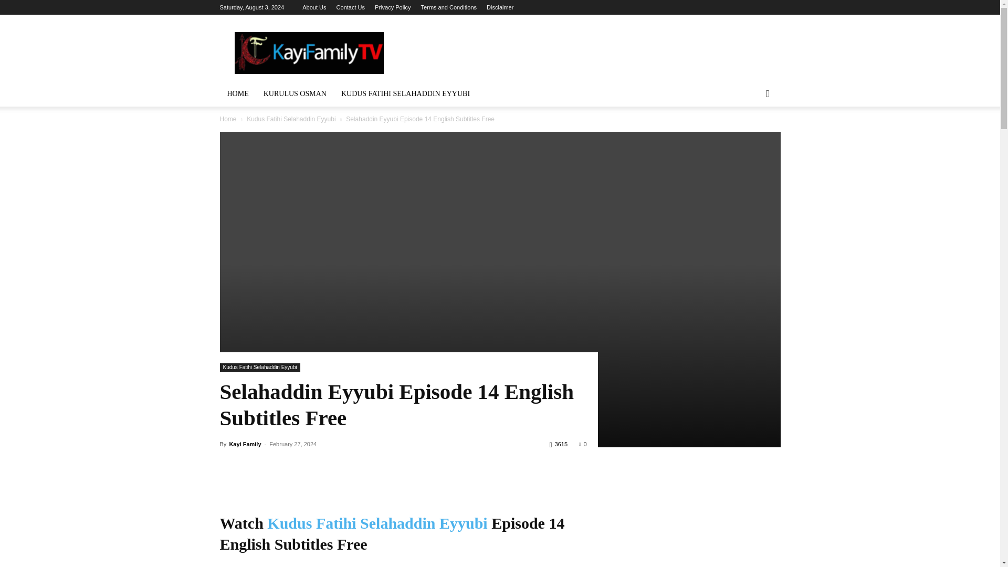 The height and width of the screenshot is (567, 1008). Describe the element at coordinates (377, 523) in the screenshot. I see `Kudus Fatihi Selahaddin Eyyubi` at that location.